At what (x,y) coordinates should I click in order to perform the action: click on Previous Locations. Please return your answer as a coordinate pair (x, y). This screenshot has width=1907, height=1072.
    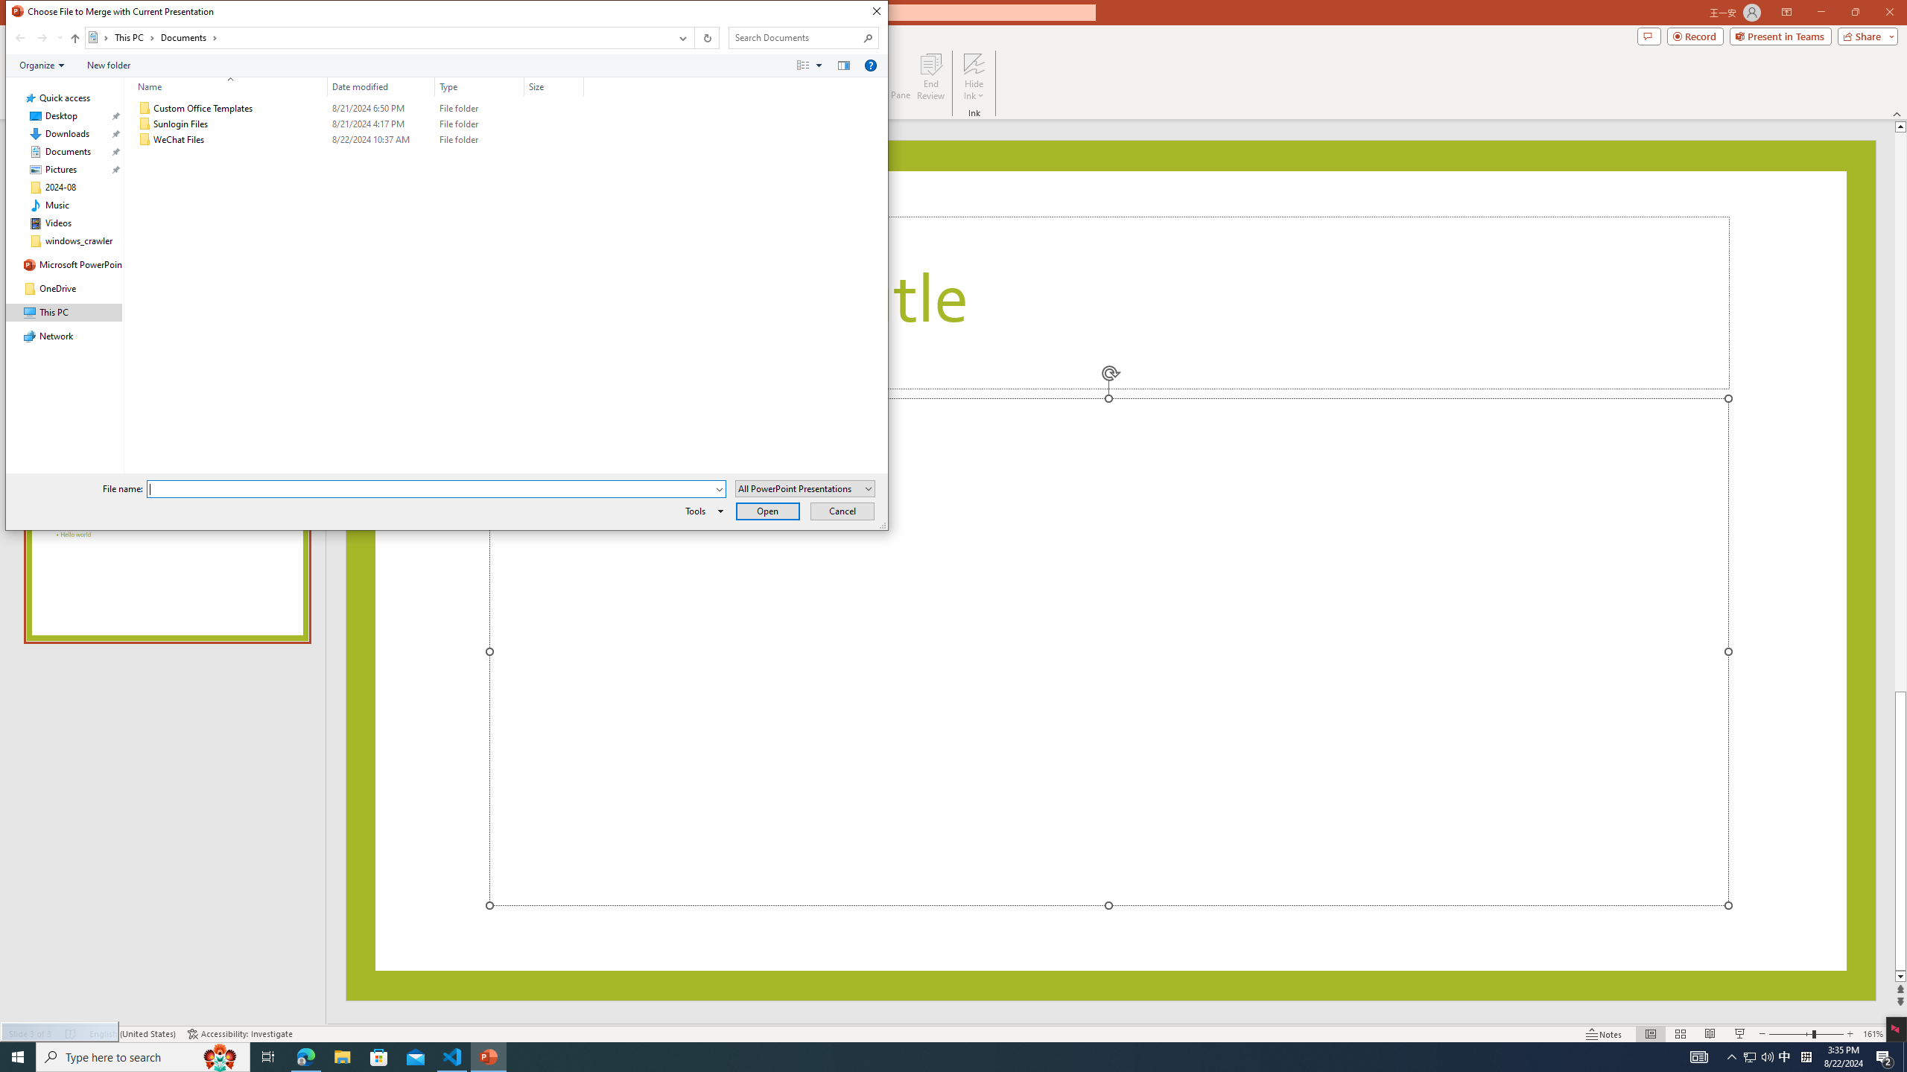
    Looking at the image, I should click on (1749, 1057).